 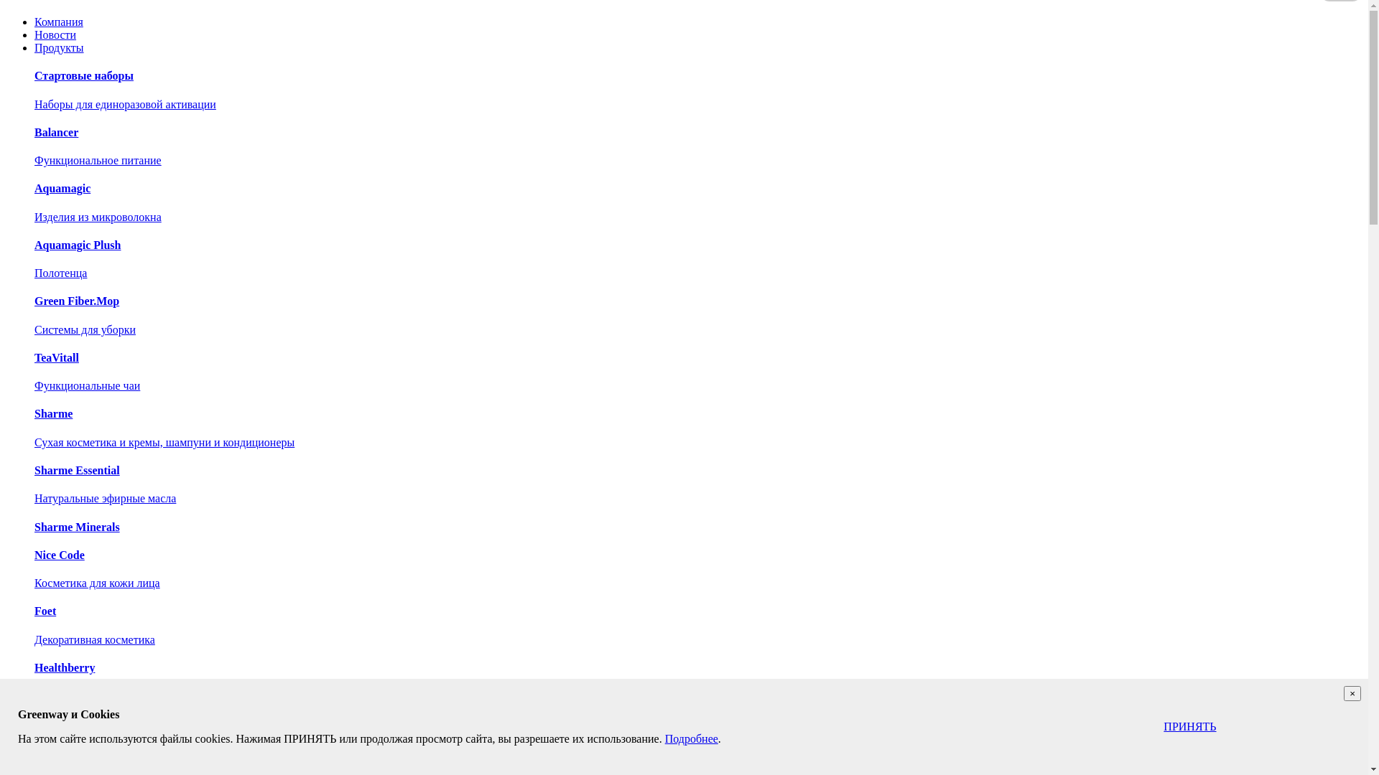 What do you see at coordinates (78, 527) in the screenshot?
I see `Sharme Minerals` at bounding box center [78, 527].